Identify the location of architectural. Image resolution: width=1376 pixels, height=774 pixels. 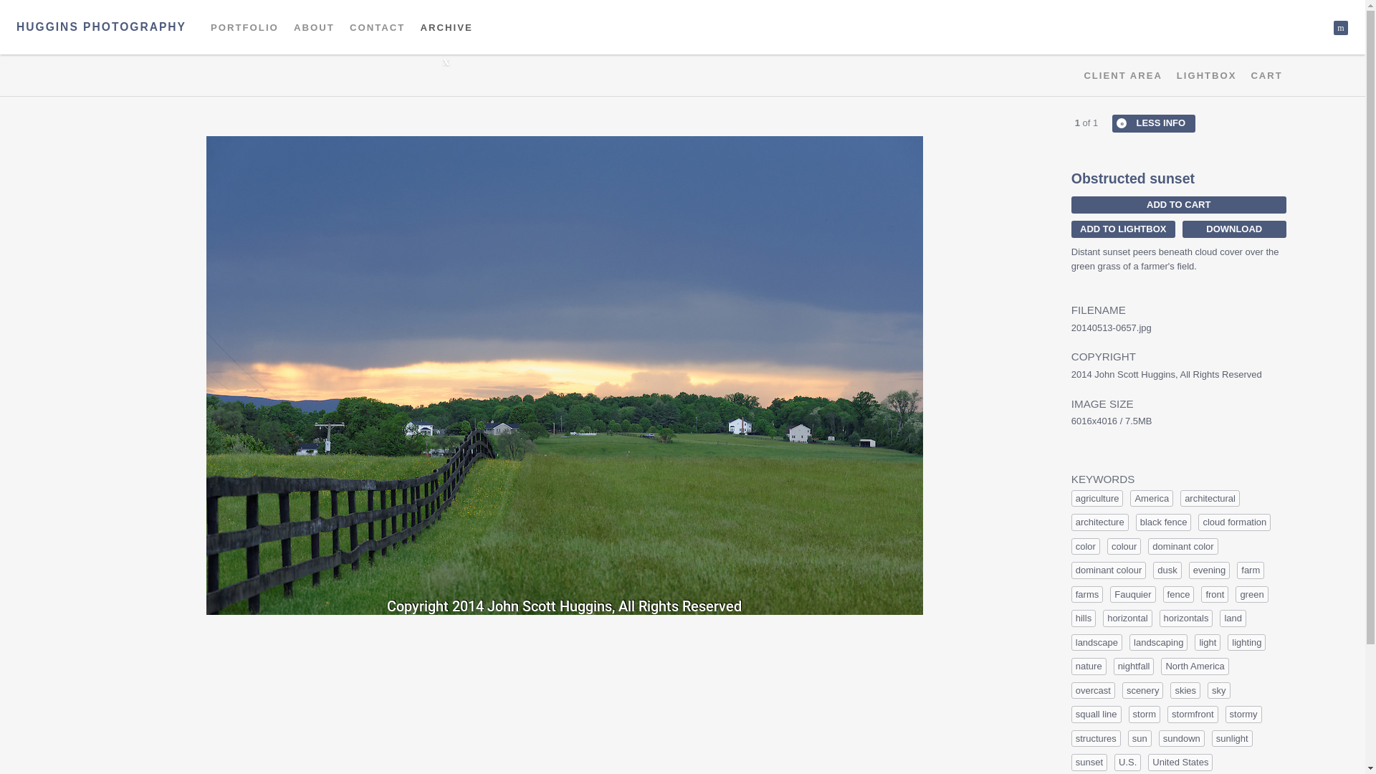
(1210, 499).